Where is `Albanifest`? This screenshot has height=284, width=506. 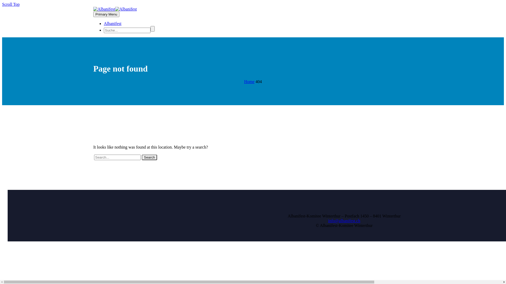 Albanifest is located at coordinates (113, 24).